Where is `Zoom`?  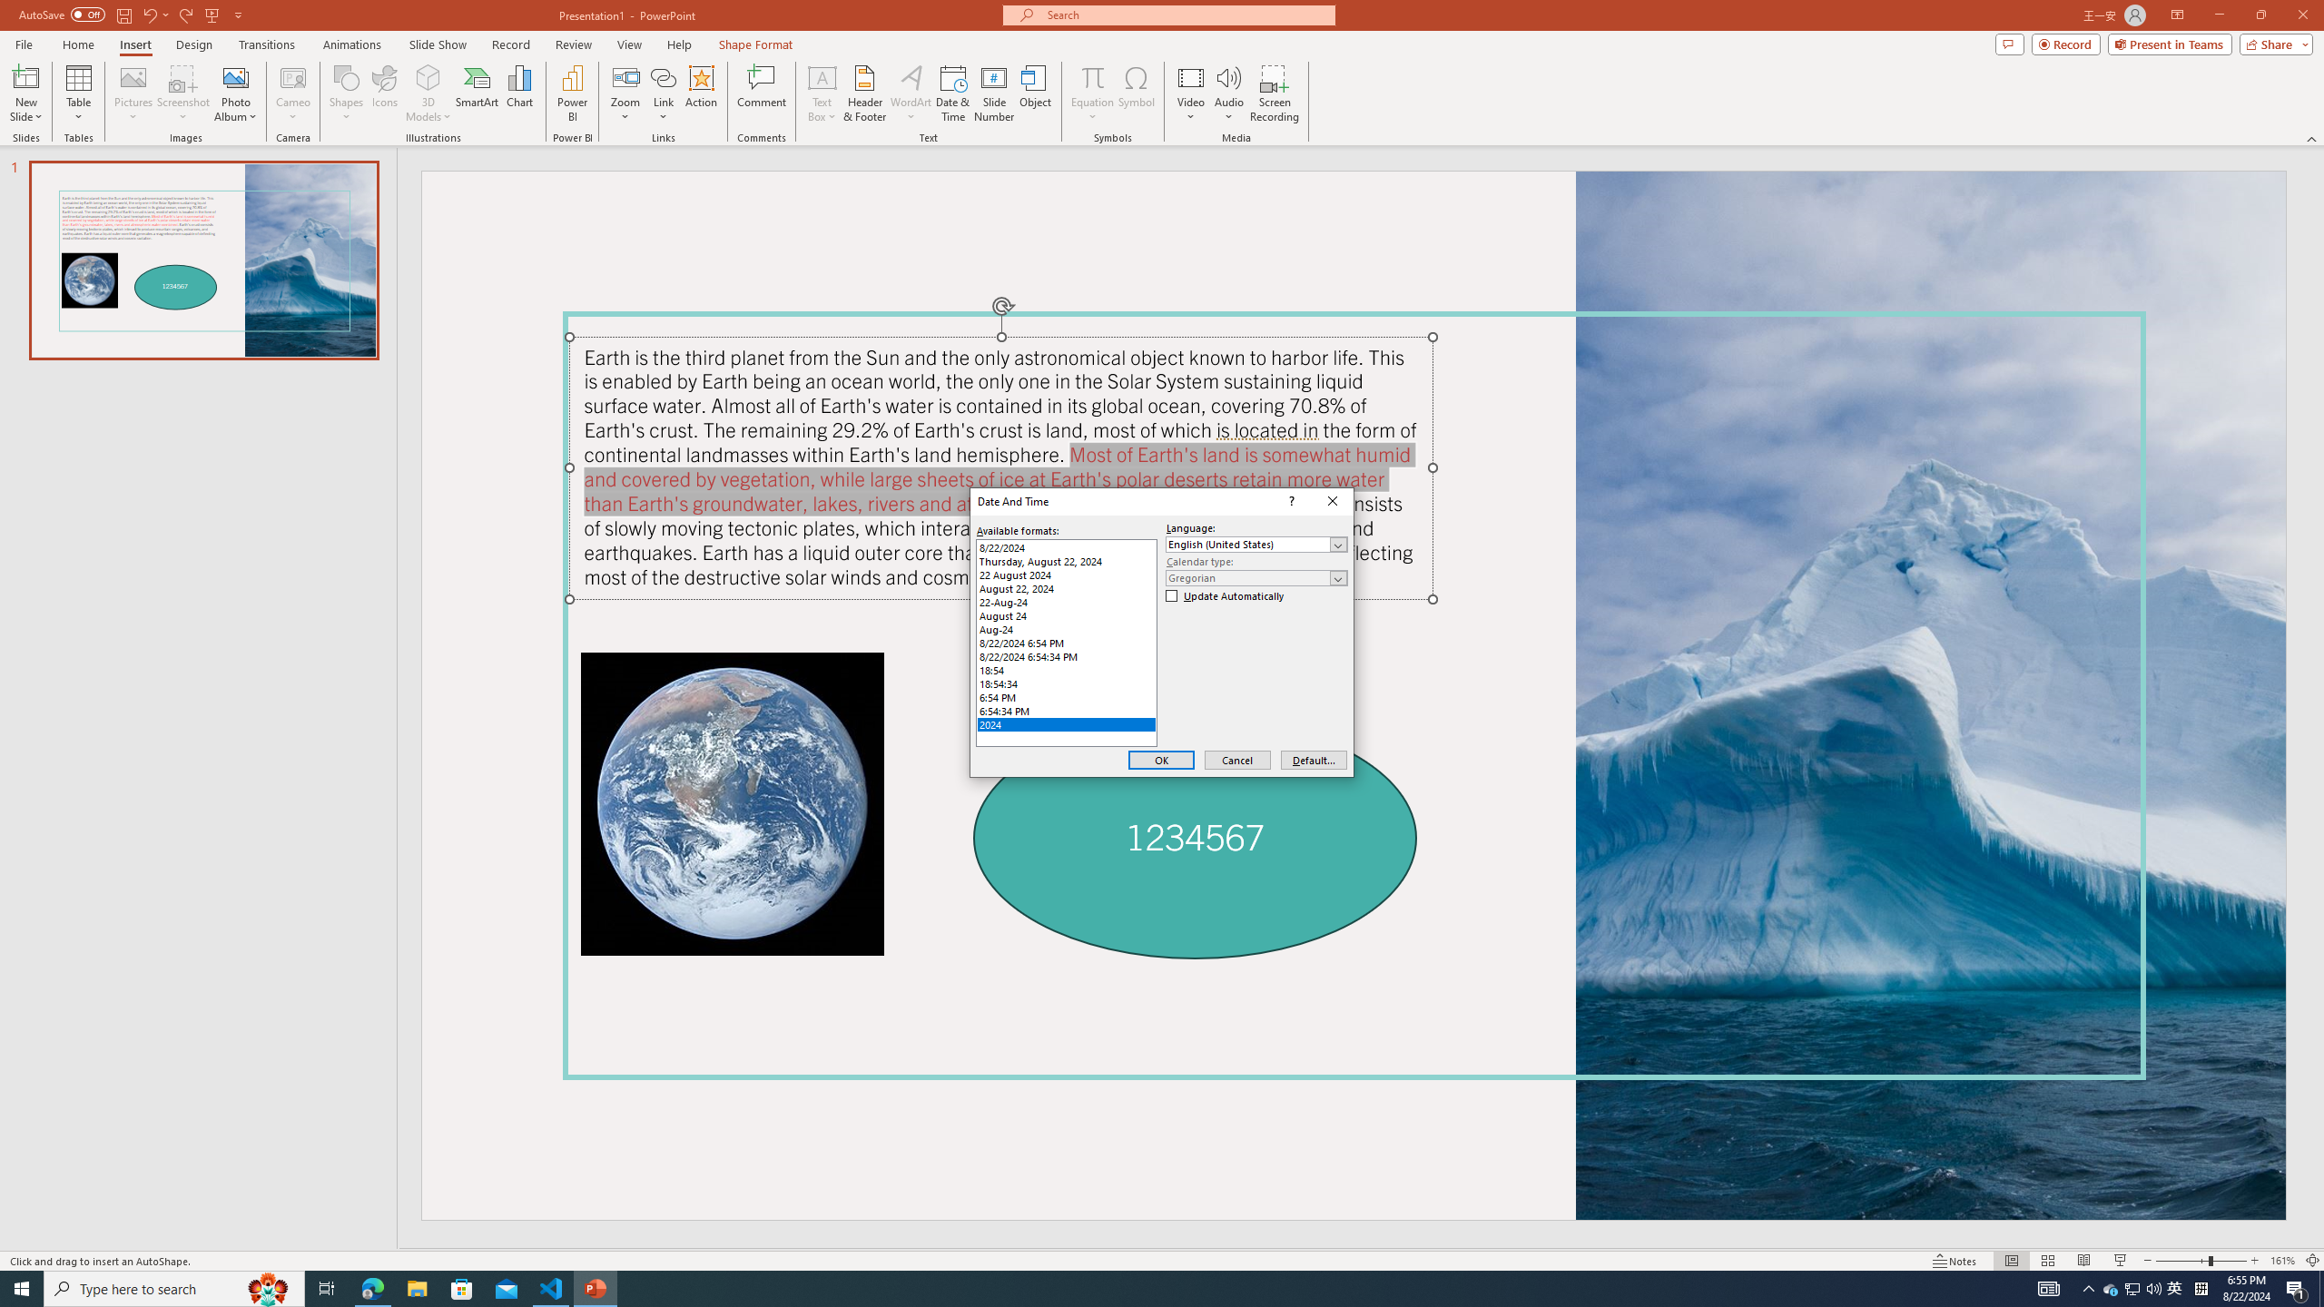
Zoom is located at coordinates (352, 44).